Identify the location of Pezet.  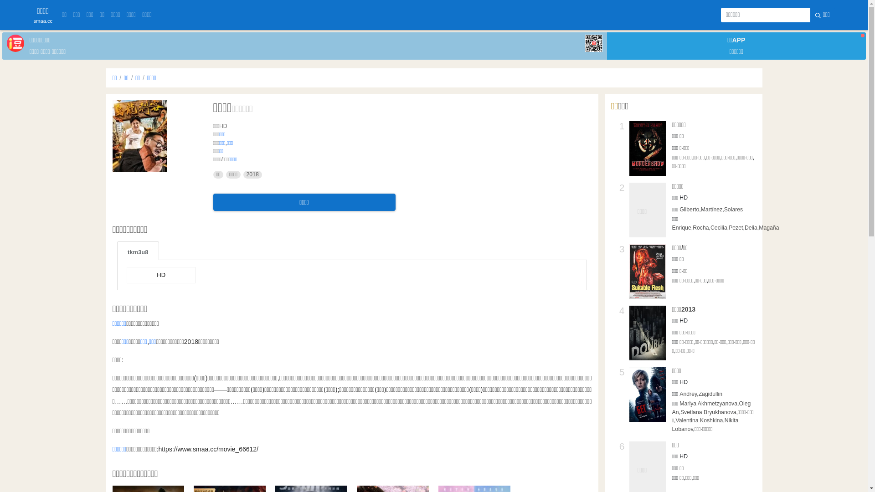
(736, 228).